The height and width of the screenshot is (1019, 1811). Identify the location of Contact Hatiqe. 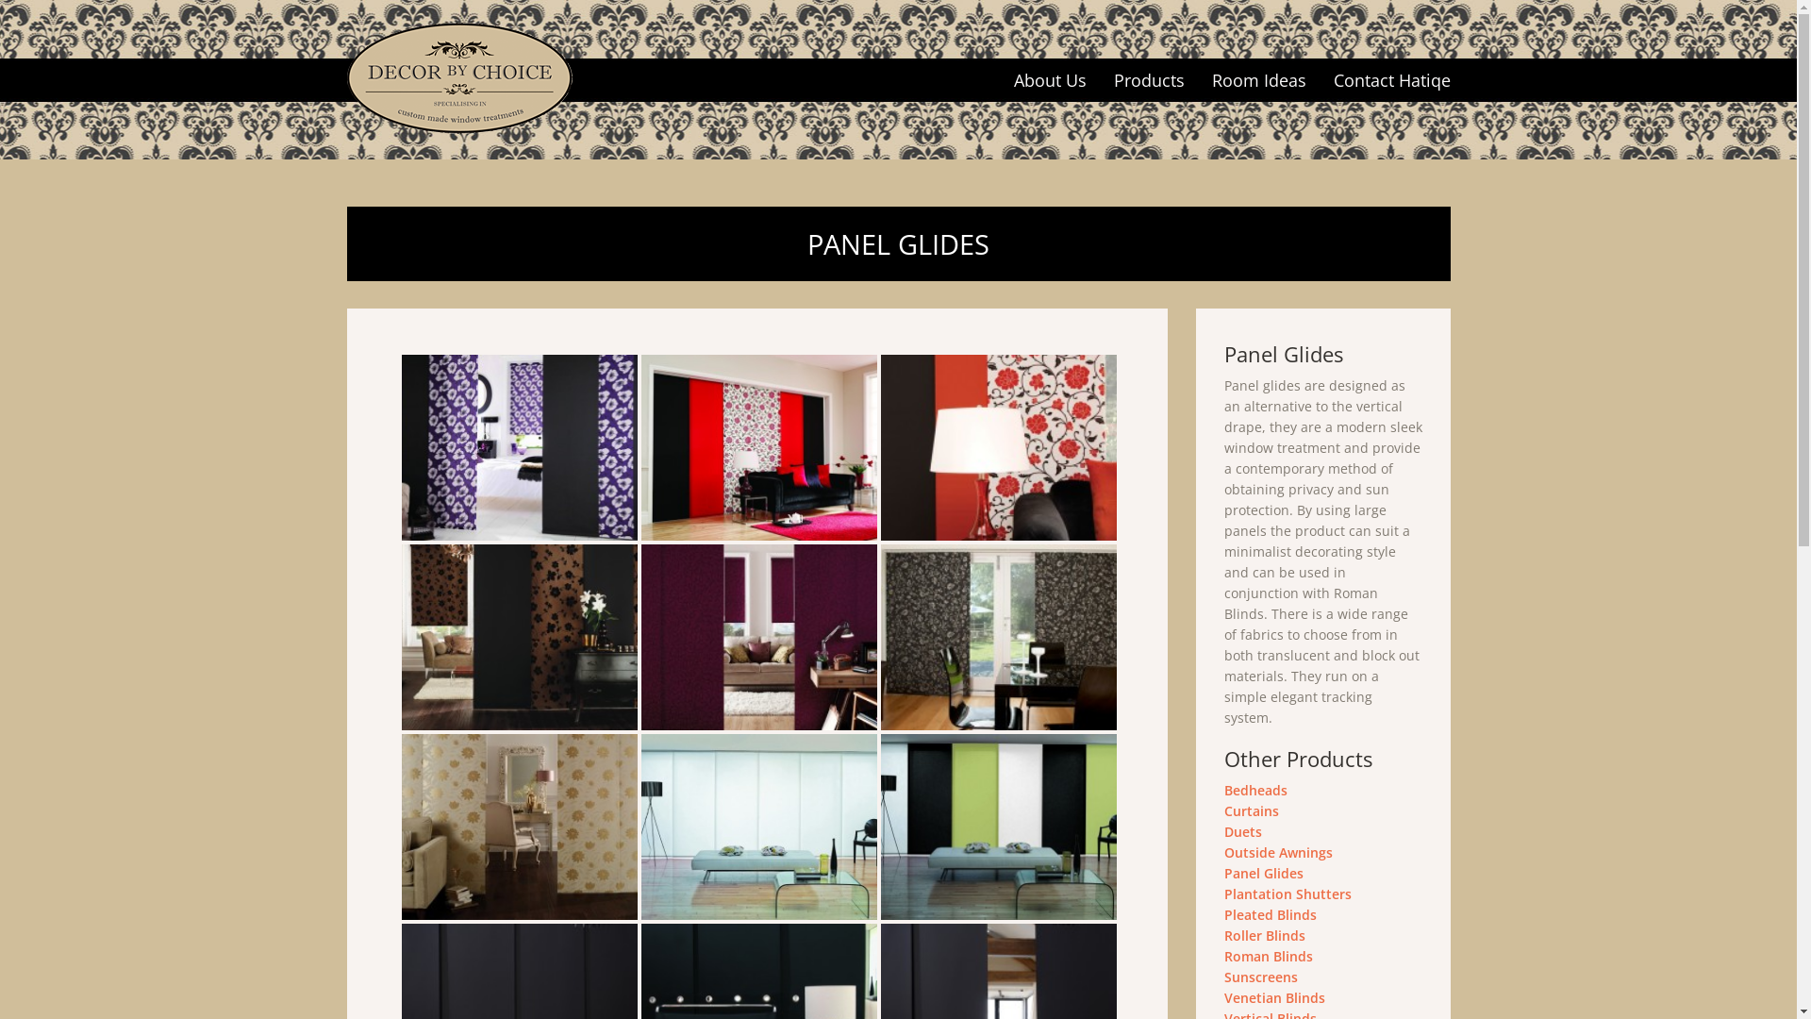
(1392, 80).